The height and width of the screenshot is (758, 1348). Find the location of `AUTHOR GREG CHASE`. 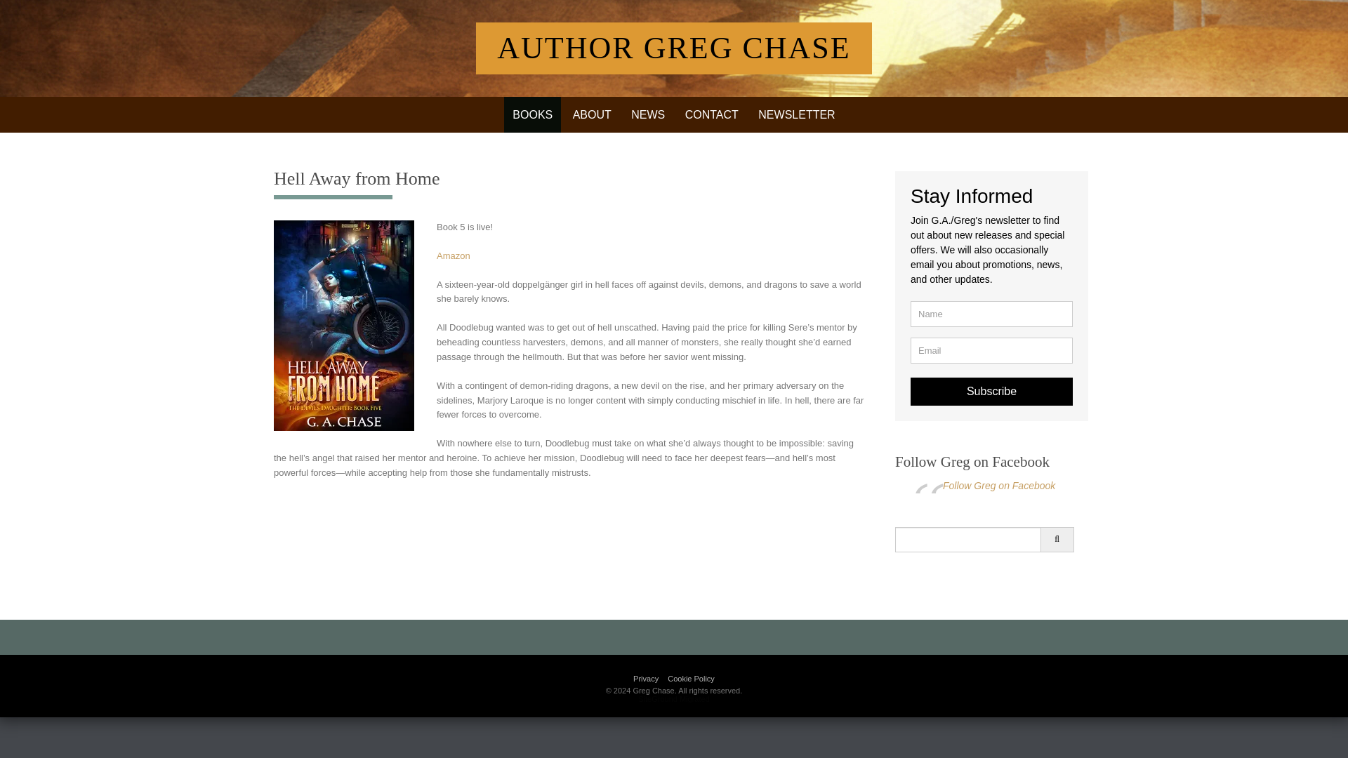

AUTHOR GREG CHASE is located at coordinates (674, 48).